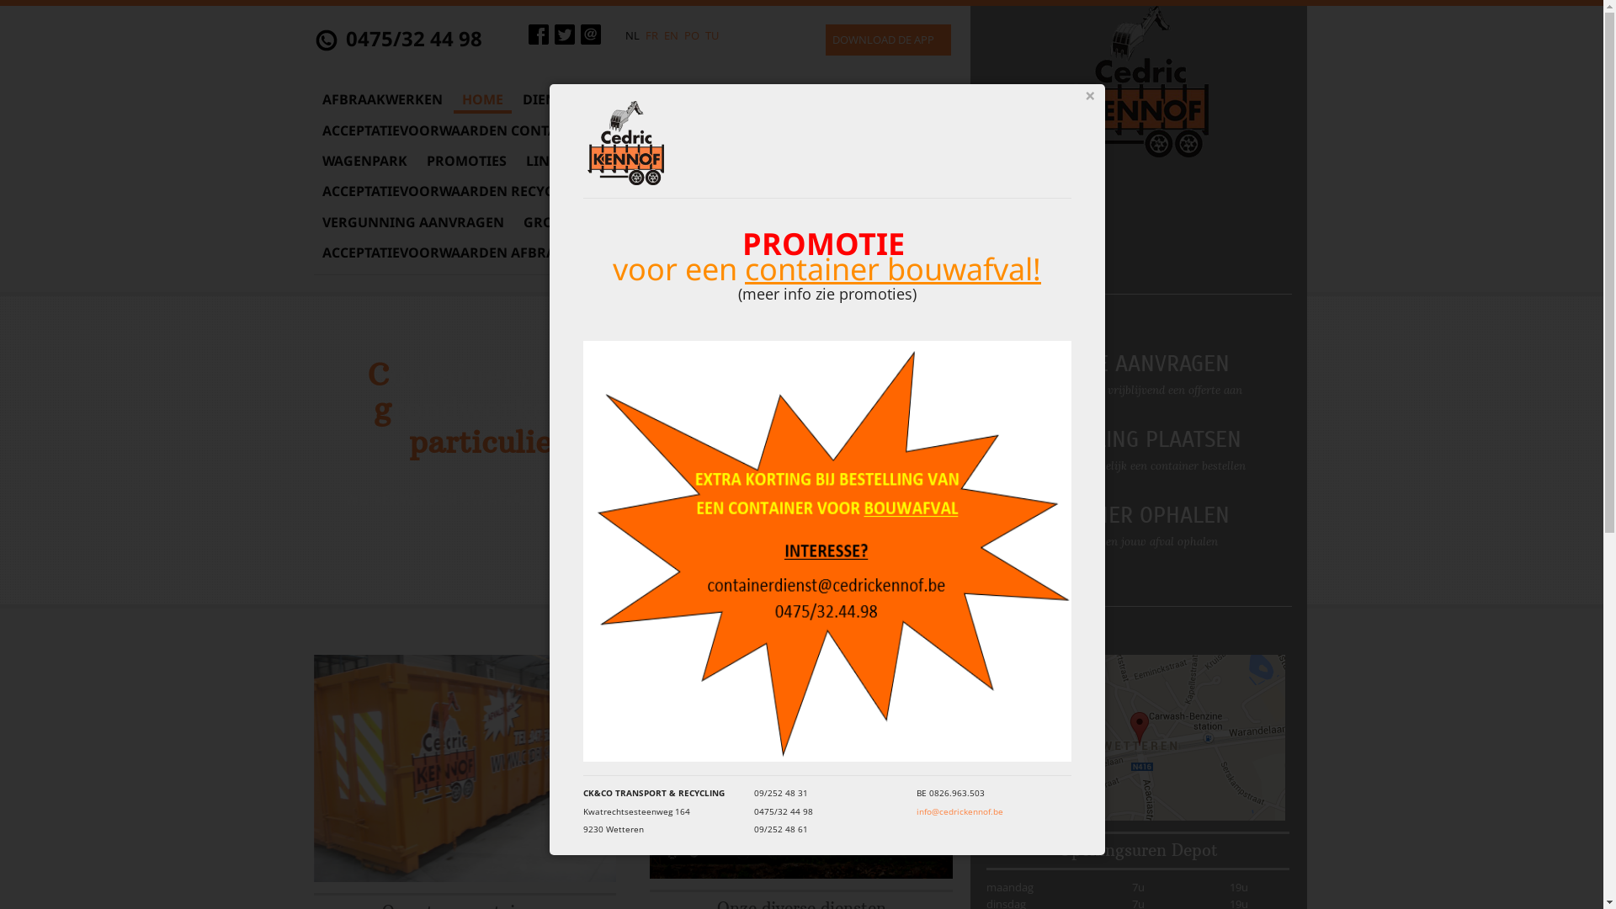  What do you see at coordinates (891, 191) in the screenshot?
I see `JOBS` at bounding box center [891, 191].